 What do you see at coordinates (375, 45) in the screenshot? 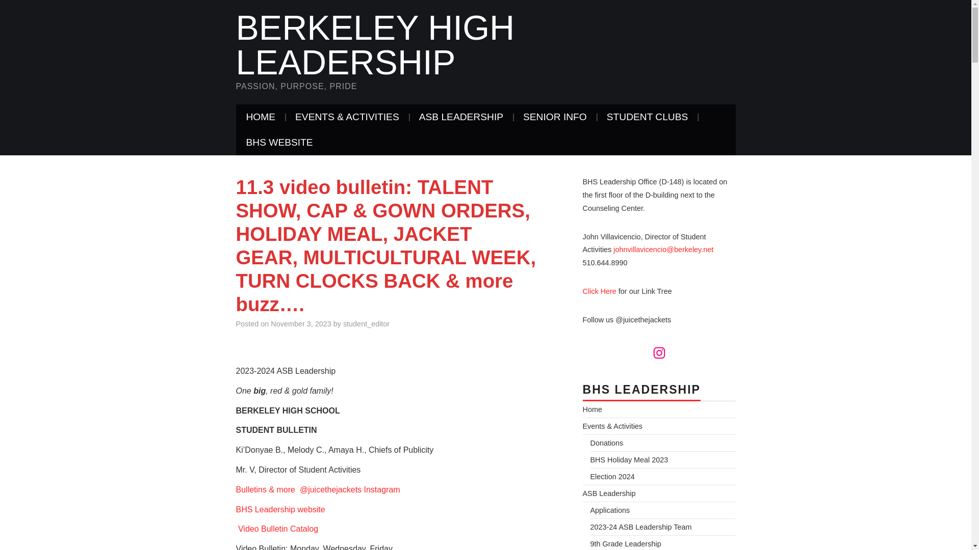
I see `BERKELEY HIGH LEADERSHIP` at bounding box center [375, 45].